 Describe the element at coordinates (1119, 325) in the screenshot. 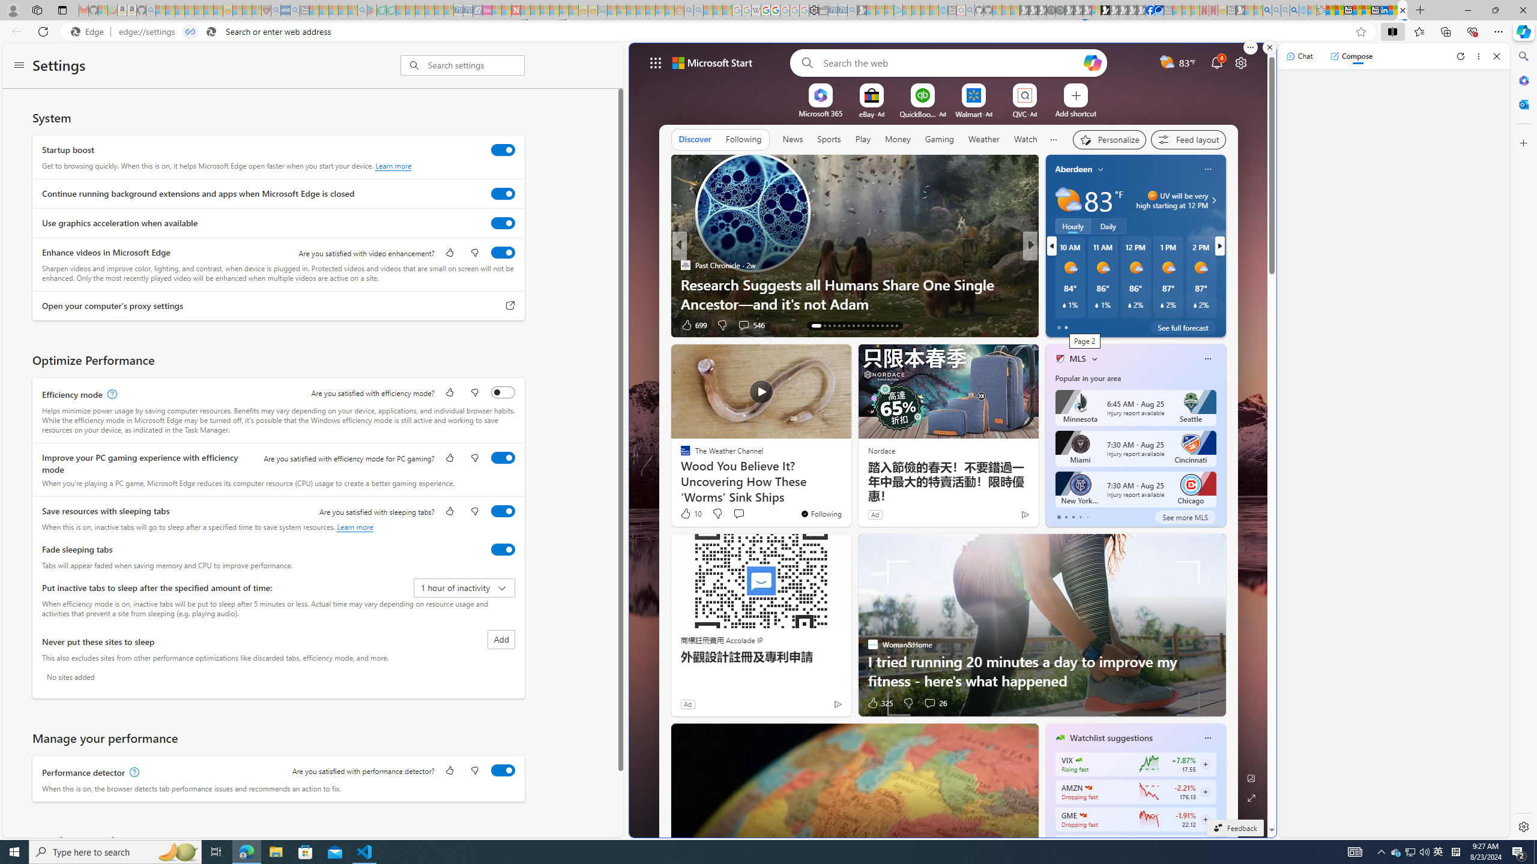

I see `View comments 10 Comment` at that location.